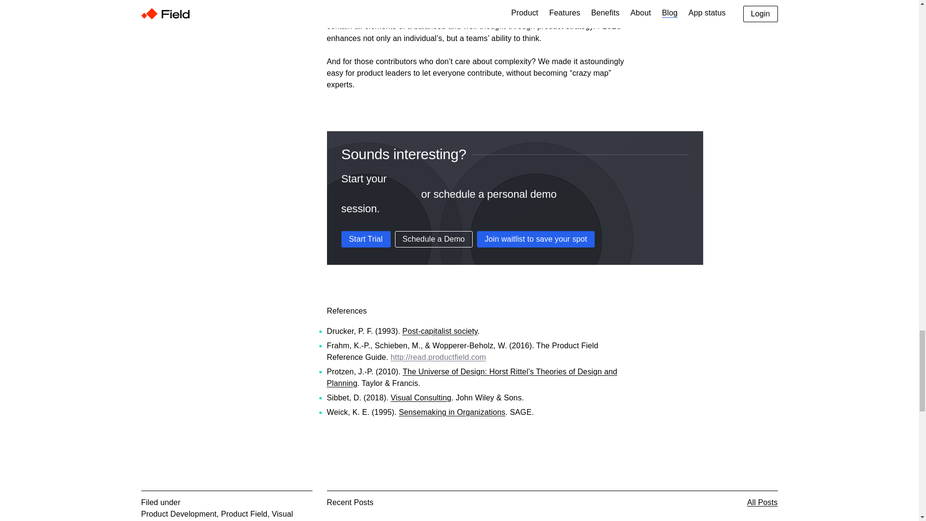  Describe the element at coordinates (452, 412) in the screenshot. I see `Sensemaking in Organizations` at that location.